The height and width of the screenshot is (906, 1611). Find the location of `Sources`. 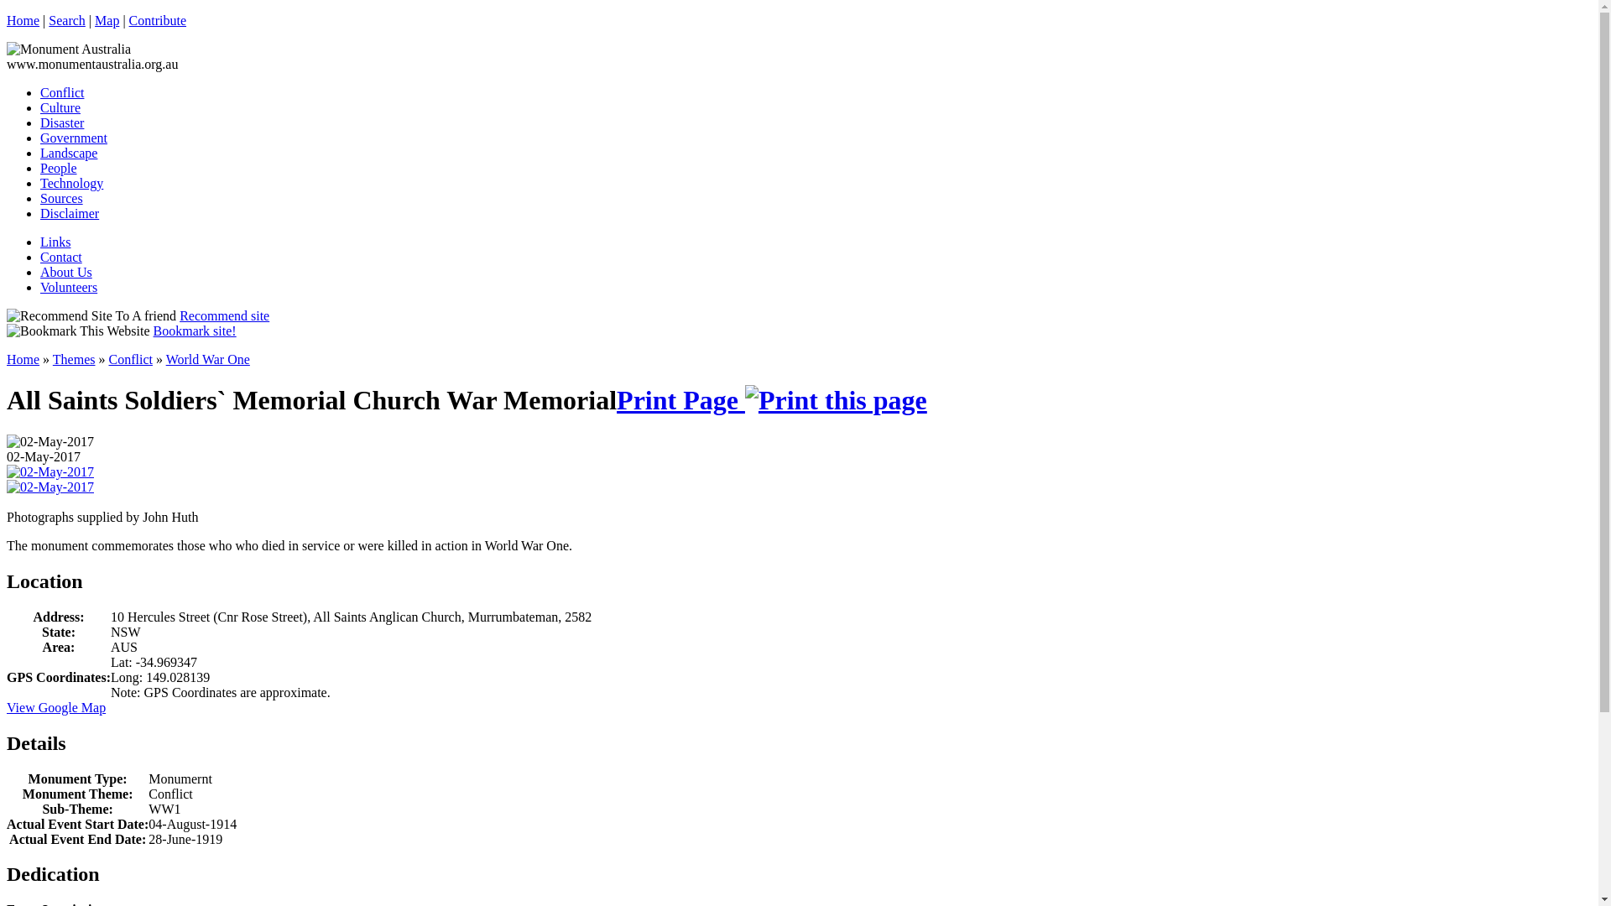

Sources is located at coordinates (62, 198).